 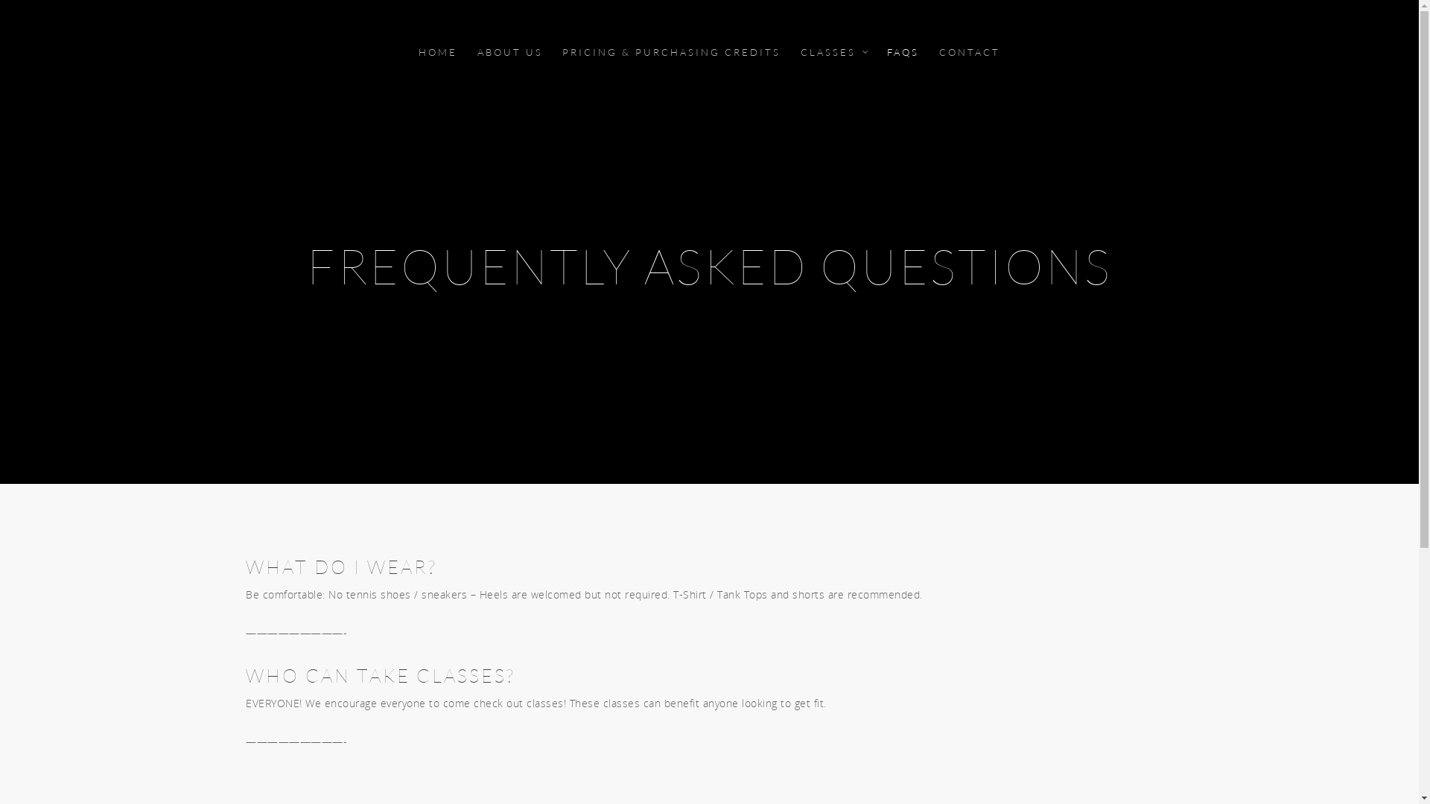 What do you see at coordinates (731, 686) in the screenshot?
I see `FAQs` at bounding box center [731, 686].